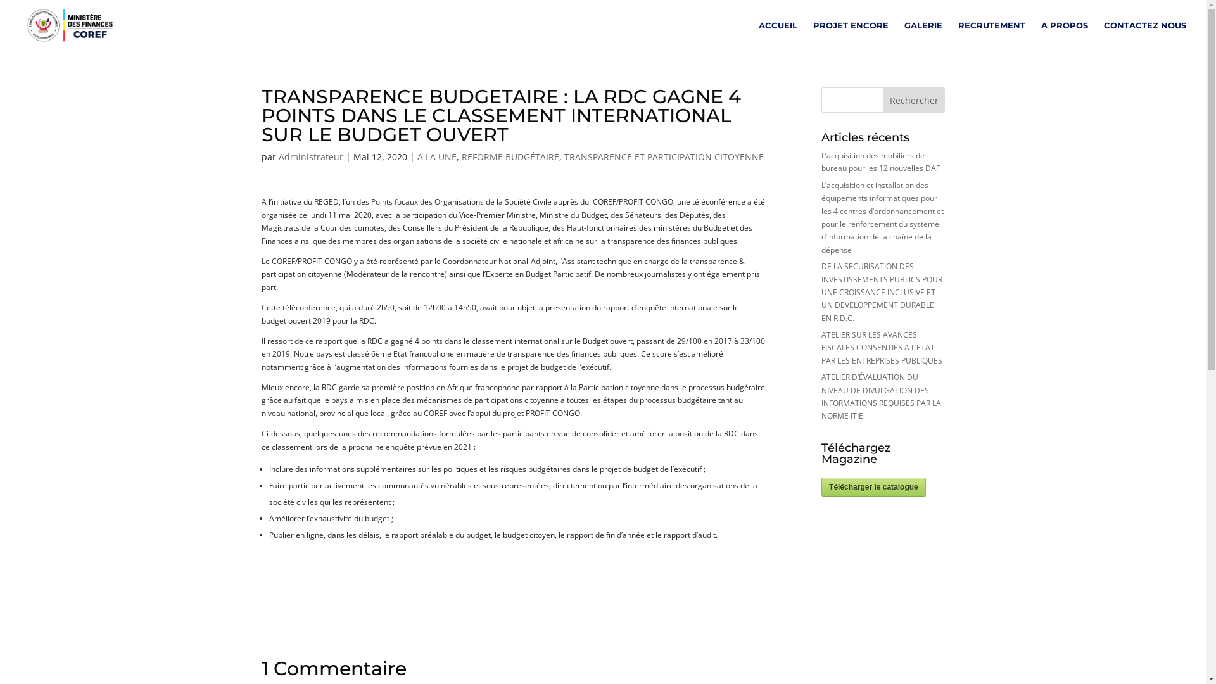 This screenshot has width=1216, height=684. I want to click on Administrateur, so click(311, 157).